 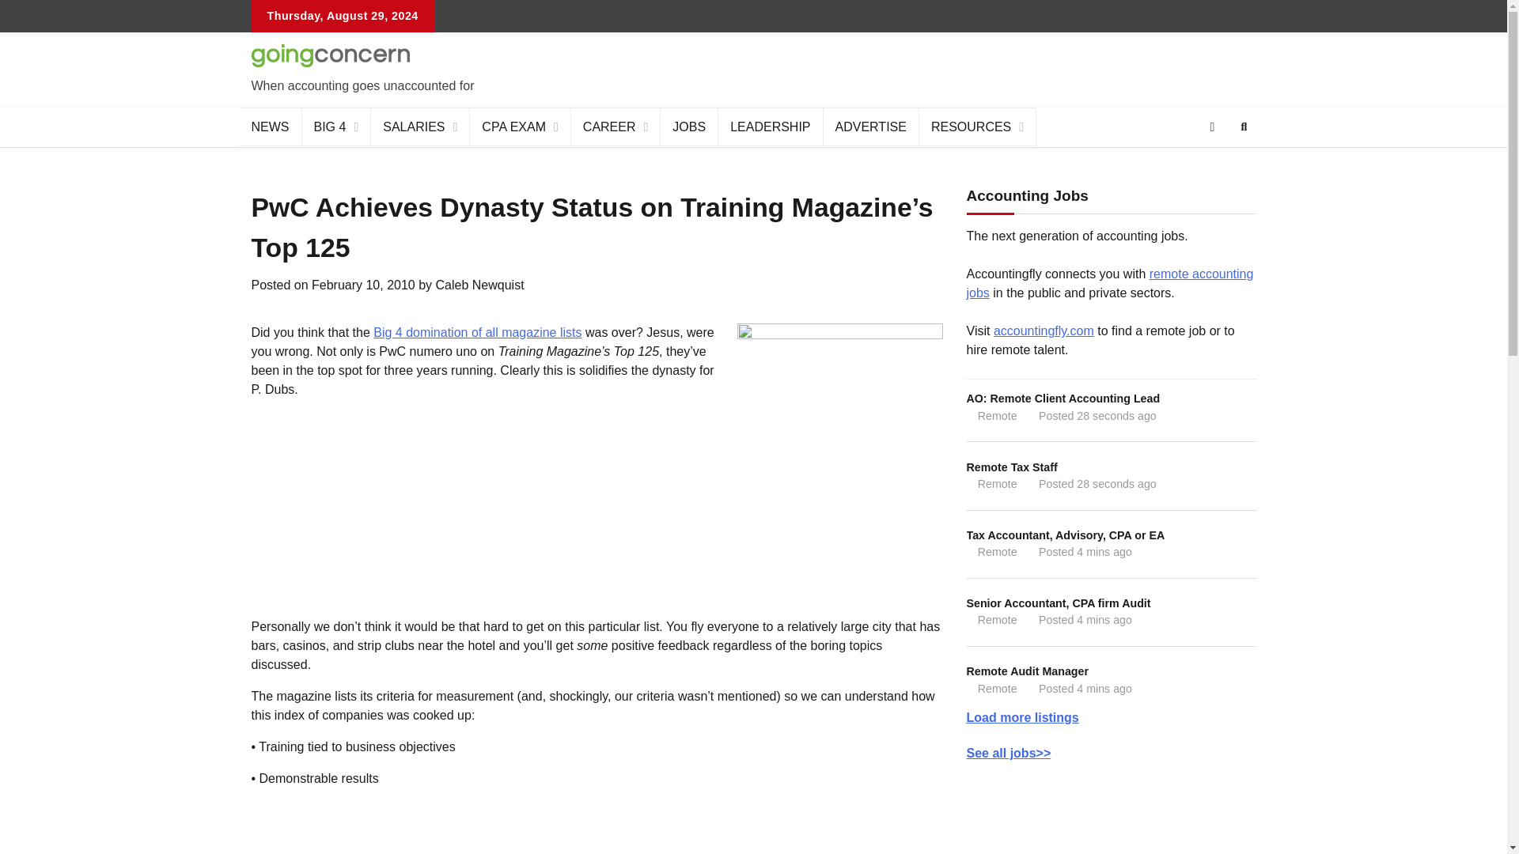 I want to click on LEADERSHIP, so click(x=771, y=127).